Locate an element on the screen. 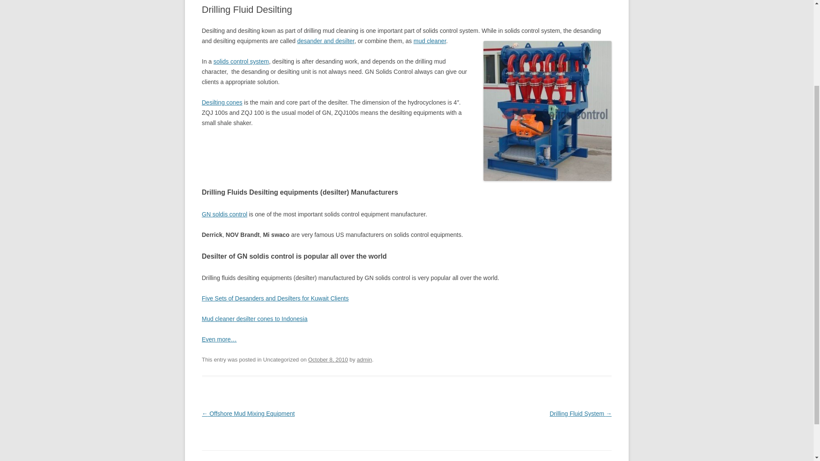 This screenshot has height=461, width=820. mud clearner is located at coordinates (430, 41).